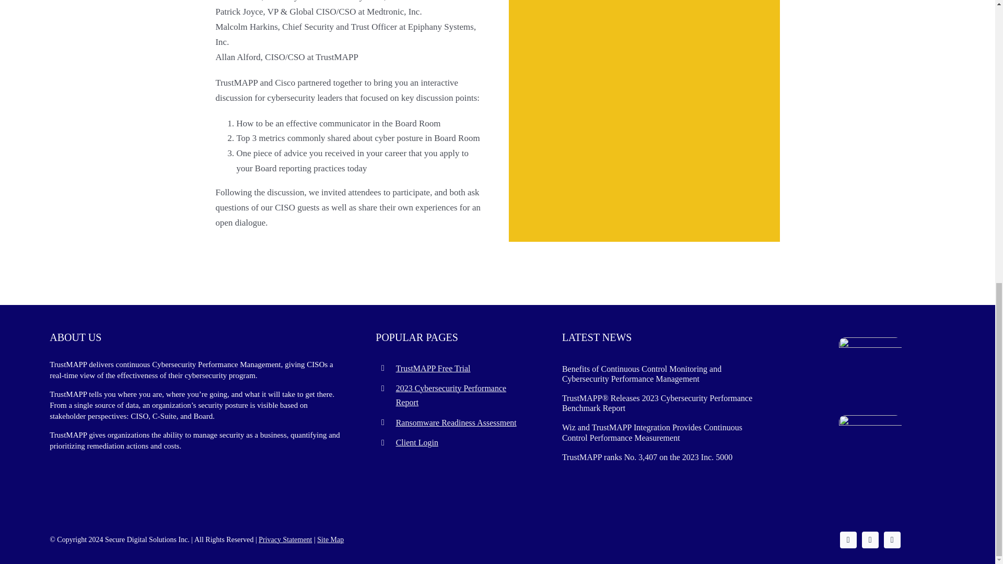 The height and width of the screenshot is (564, 1003). Describe the element at coordinates (892, 540) in the screenshot. I see `YouTube` at that location.